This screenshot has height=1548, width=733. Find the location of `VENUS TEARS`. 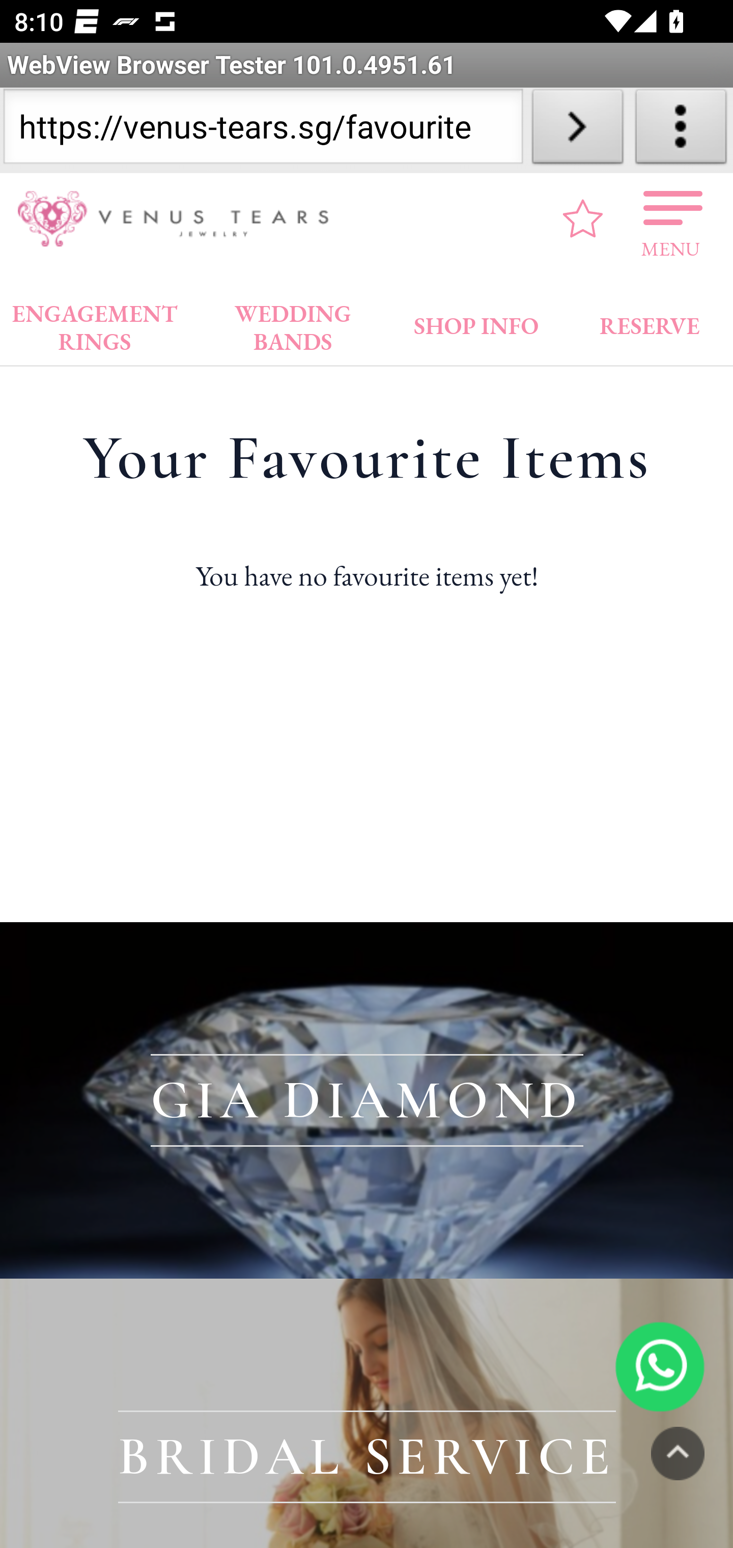

VENUS TEARS is located at coordinates (180, 219).